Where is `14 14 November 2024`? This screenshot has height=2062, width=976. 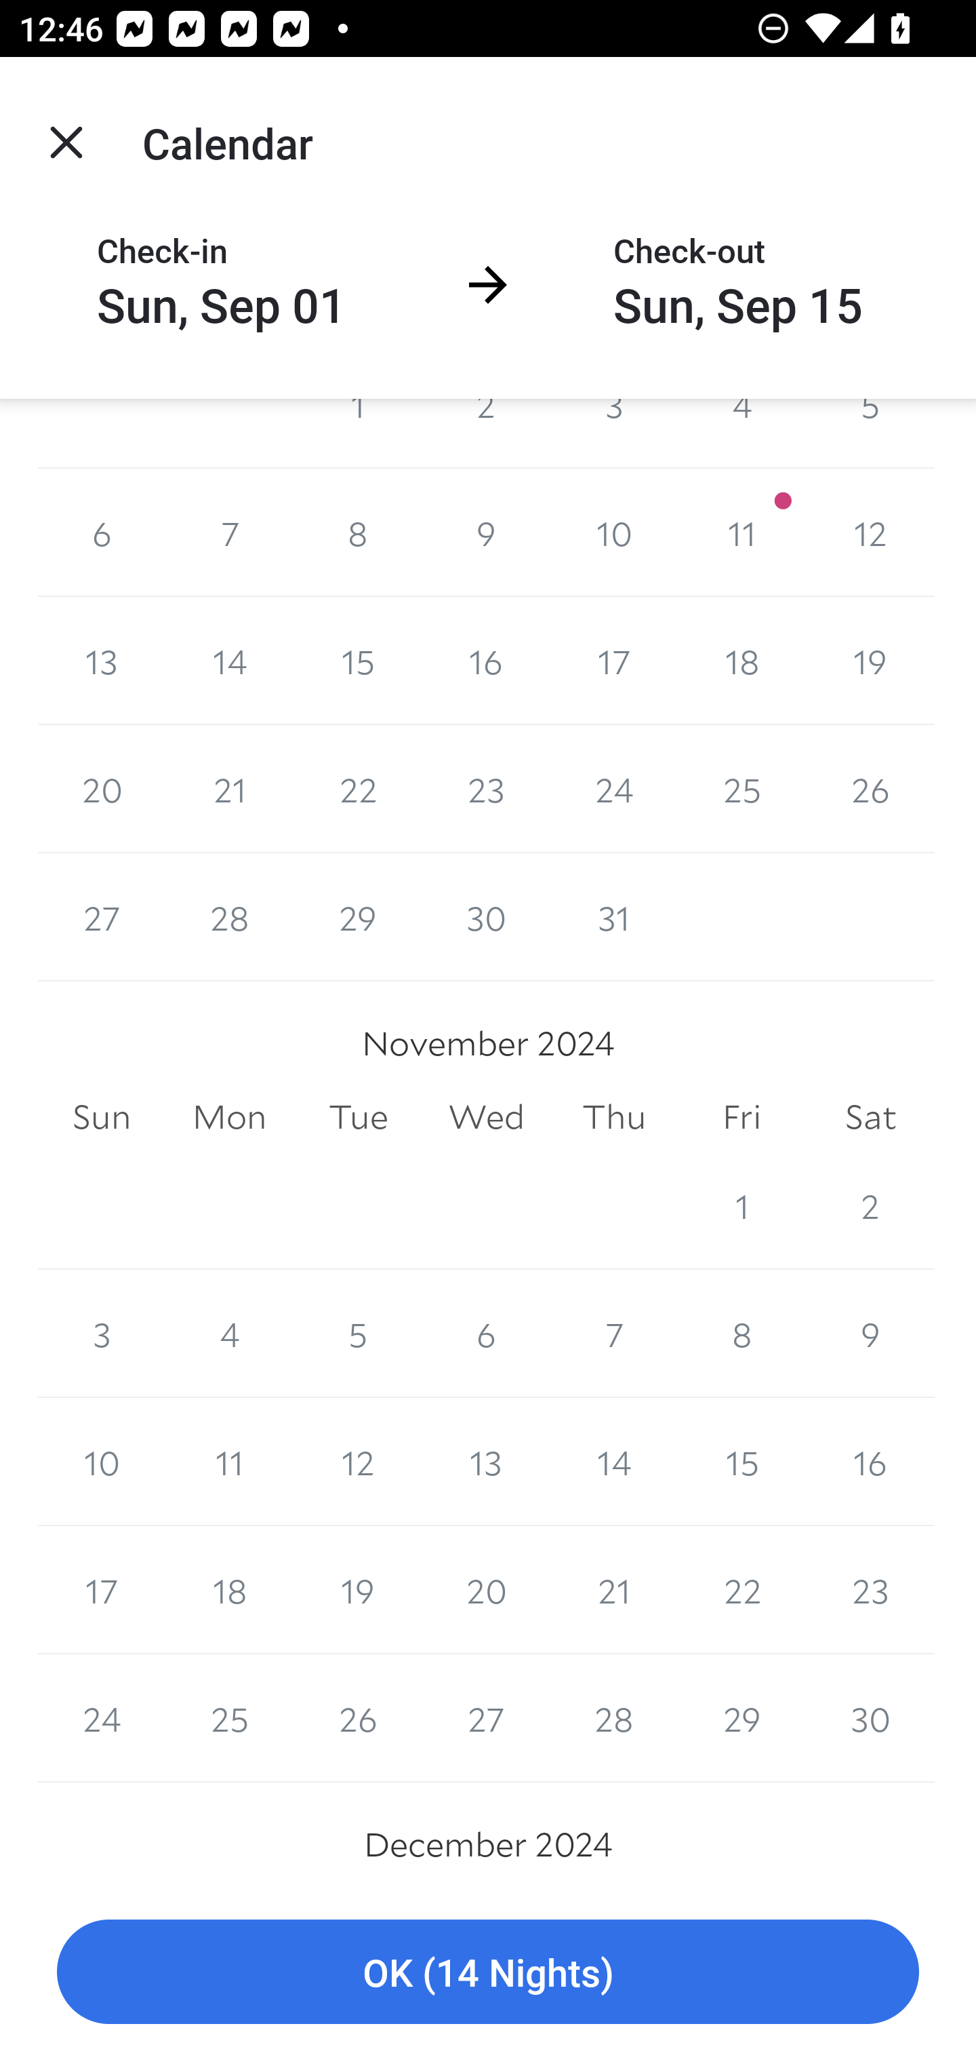 14 14 November 2024 is located at coordinates (614, 1462).